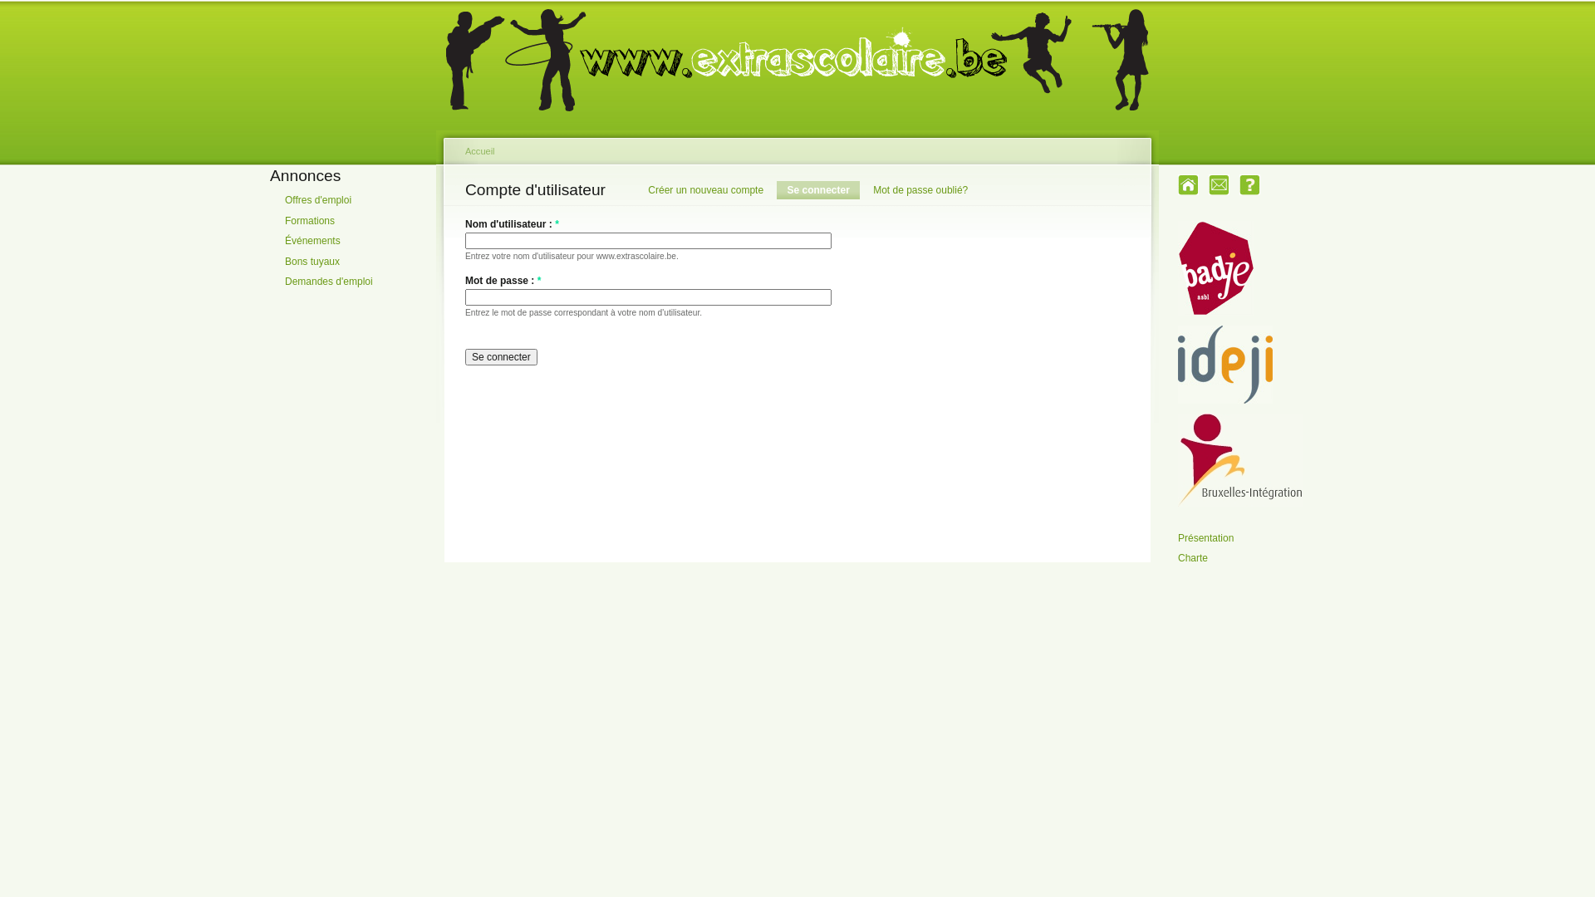 This screenshot has width=1595, height=897. What do you see at coordinates (359, 200) in the screenshot?
I see `Offres d'emploi` at bounding box center [359, 200].